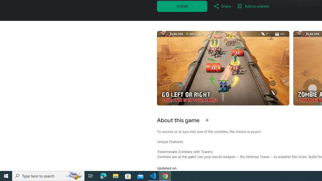  Describe the element at coordinates (223, 68) in the screenshot. I see `Screenshot image` at that location.